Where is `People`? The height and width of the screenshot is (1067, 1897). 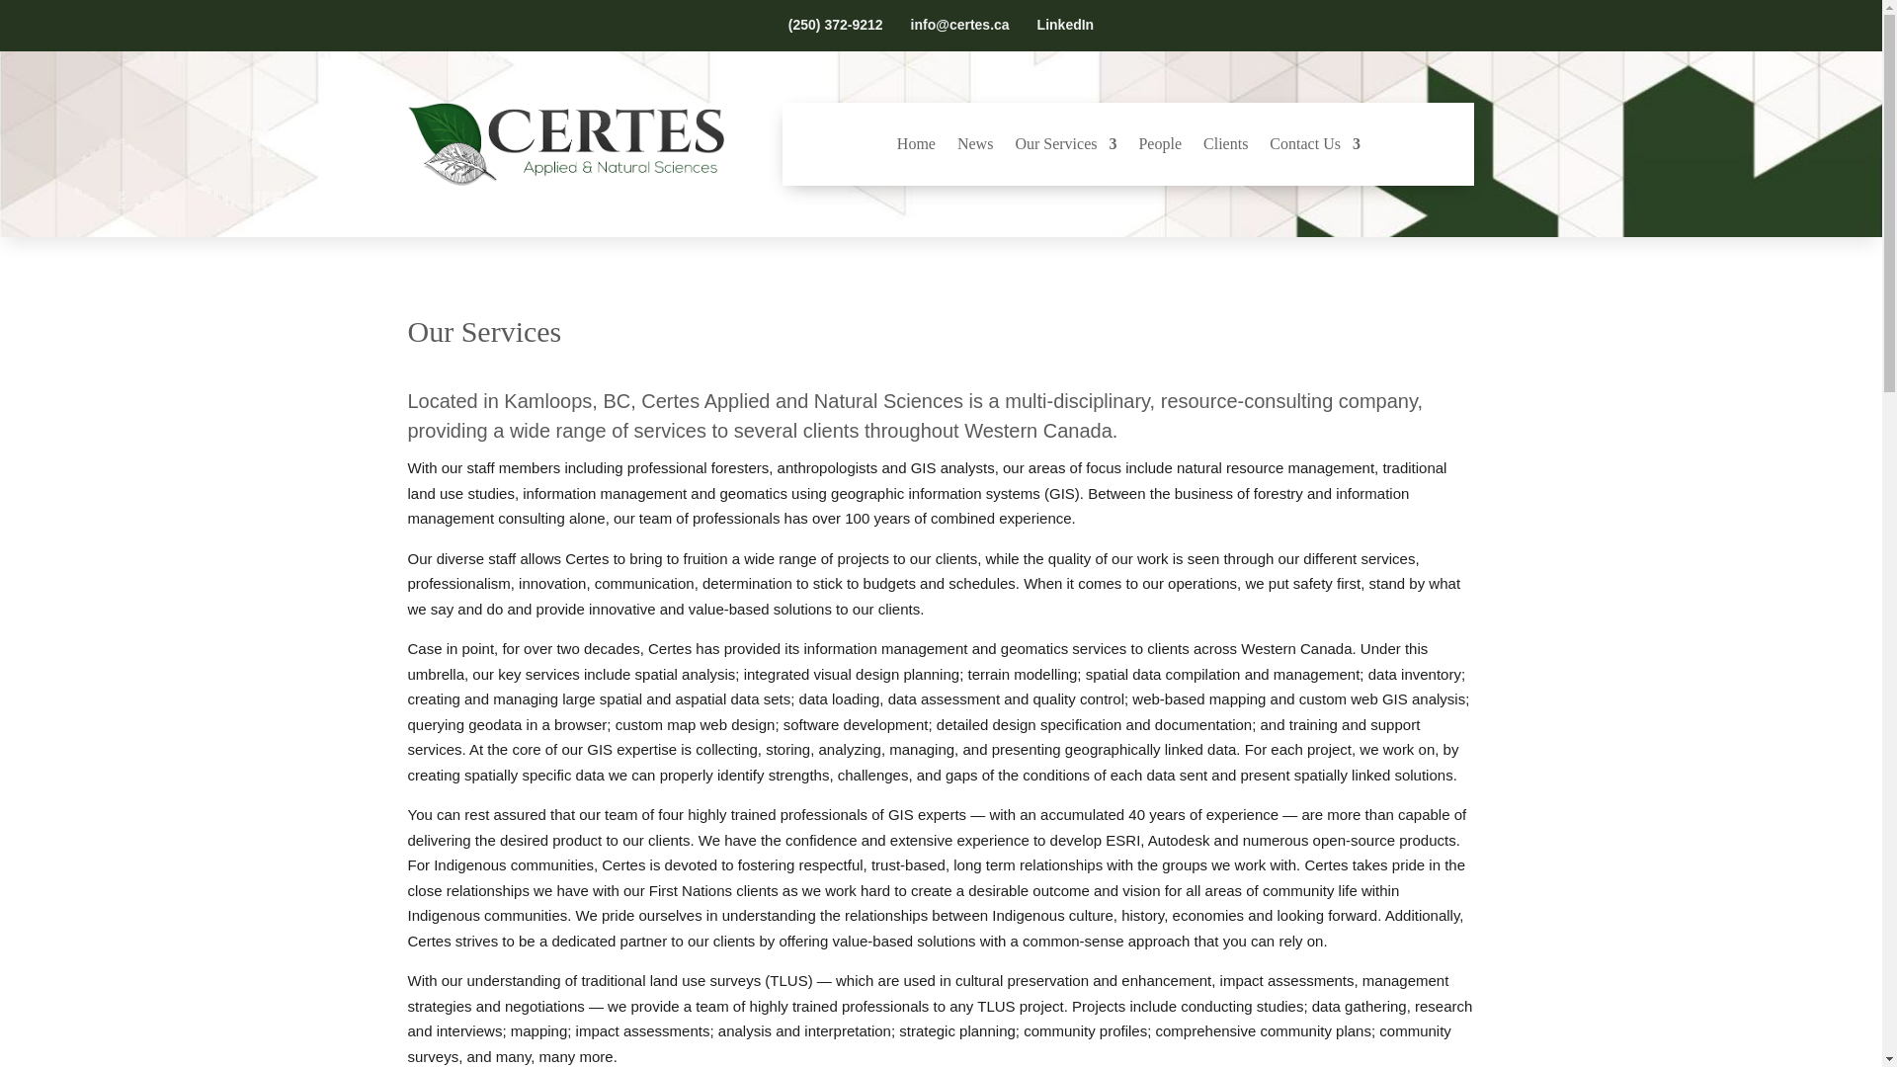 People is located at coordinates (1160, 148).